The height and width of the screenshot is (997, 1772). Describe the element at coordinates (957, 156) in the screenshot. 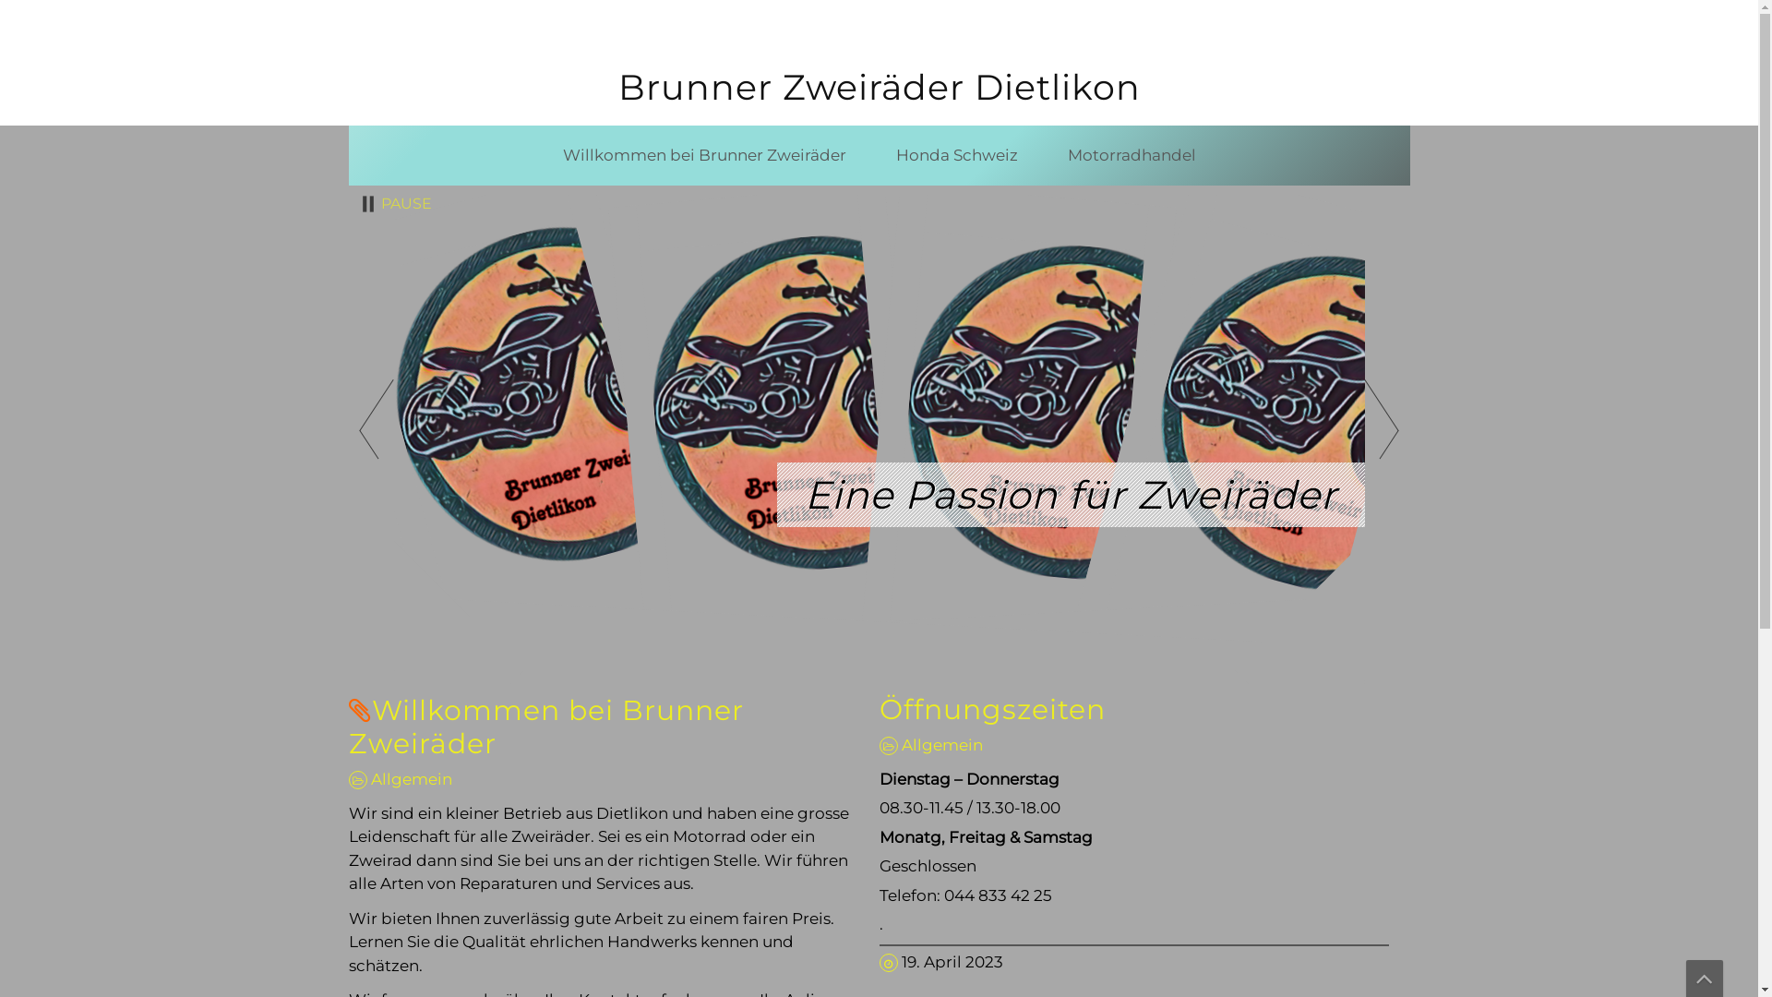

I see `Honda Schweiz` at that location.